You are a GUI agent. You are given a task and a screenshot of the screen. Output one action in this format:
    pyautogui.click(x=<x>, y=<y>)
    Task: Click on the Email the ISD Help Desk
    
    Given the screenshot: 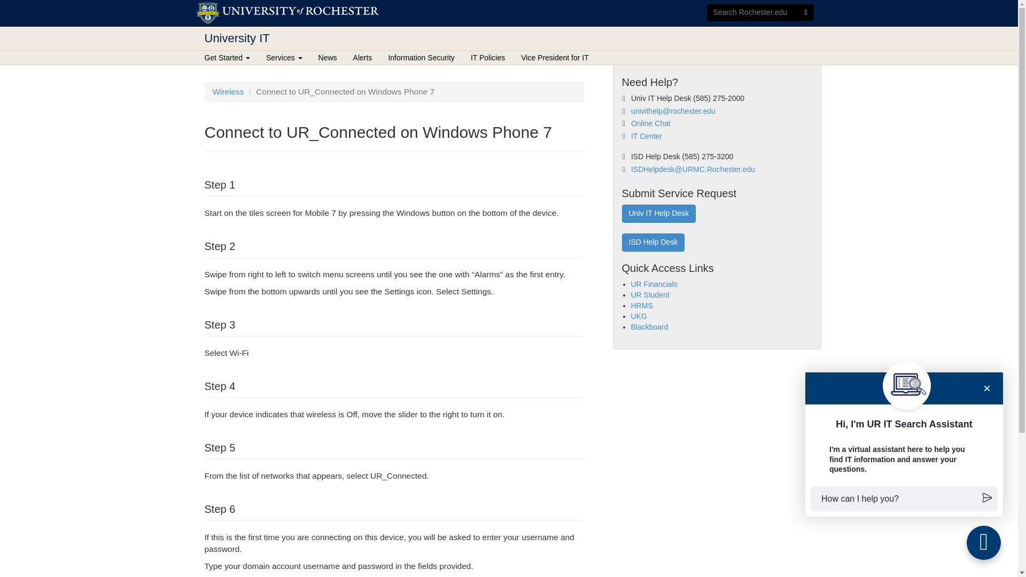 What is the action you would take?
    pyautogui.click(x=693, y=169)
    